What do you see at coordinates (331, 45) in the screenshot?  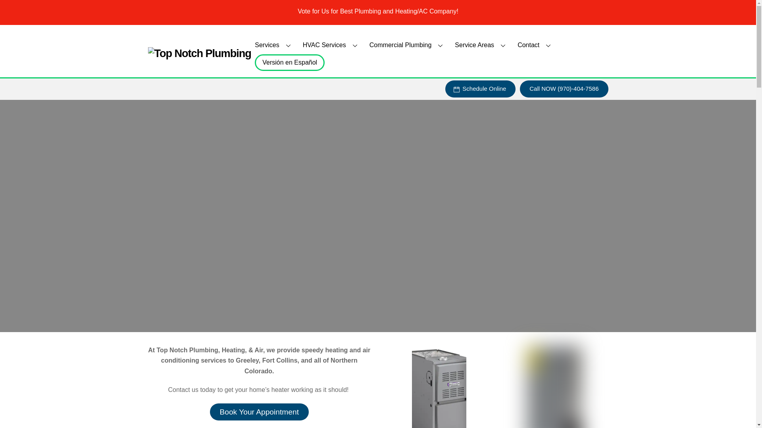 I see `HVAC Services` at bounding box center [331, 45].